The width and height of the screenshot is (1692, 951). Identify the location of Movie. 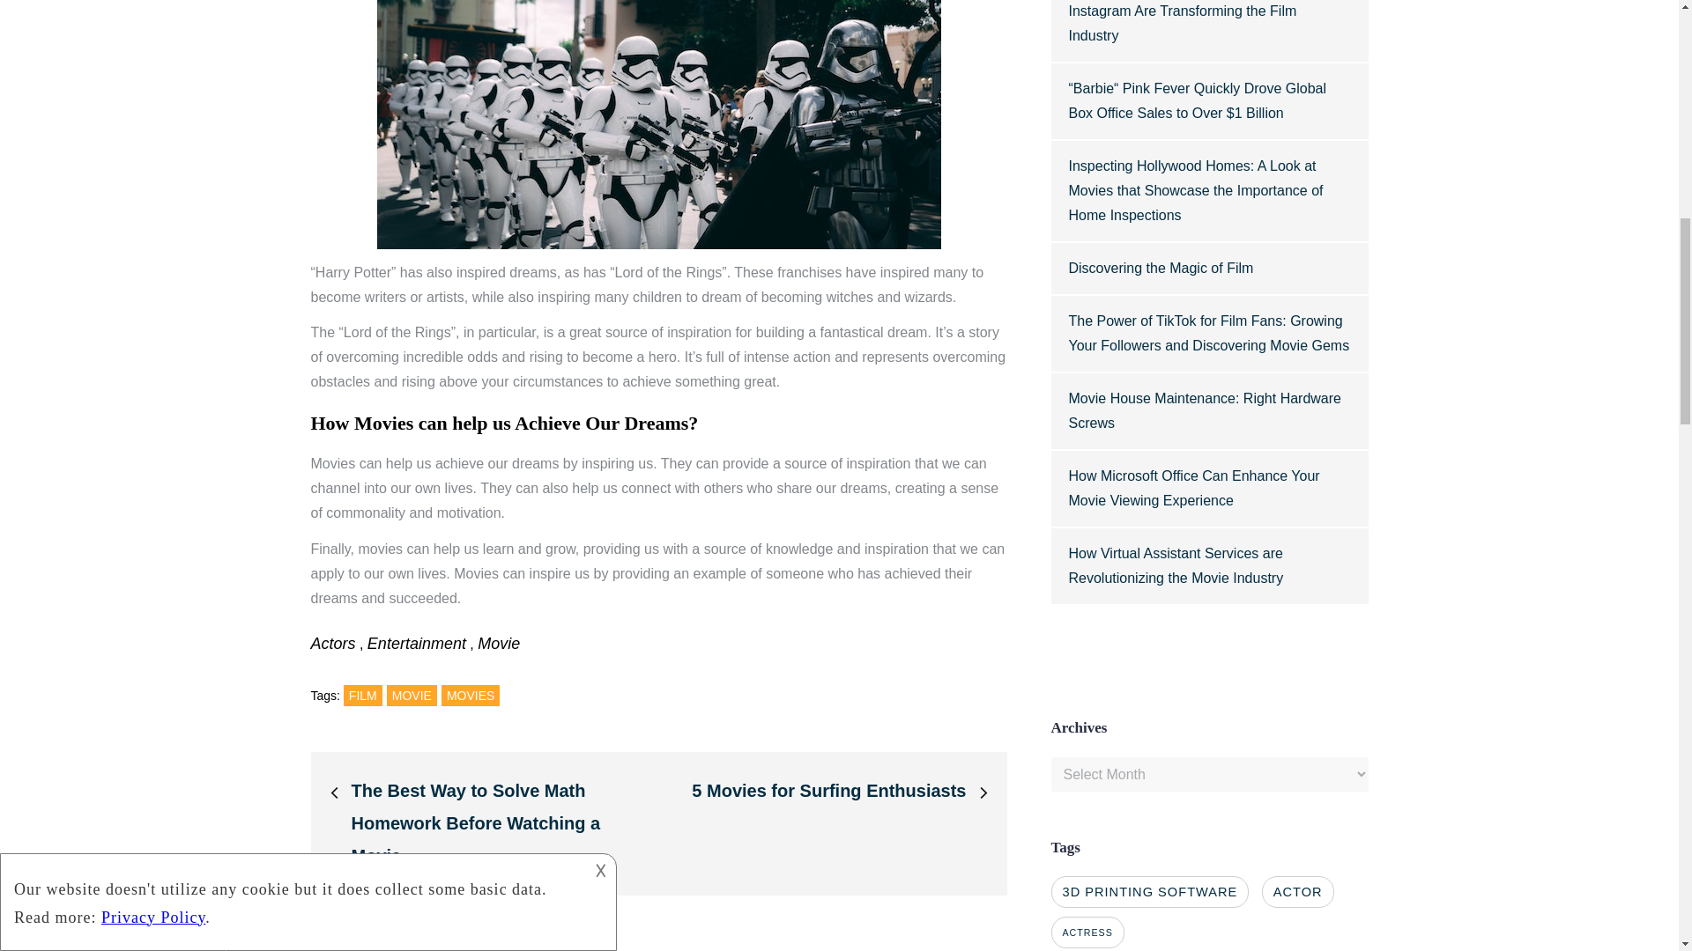
(498, 643).